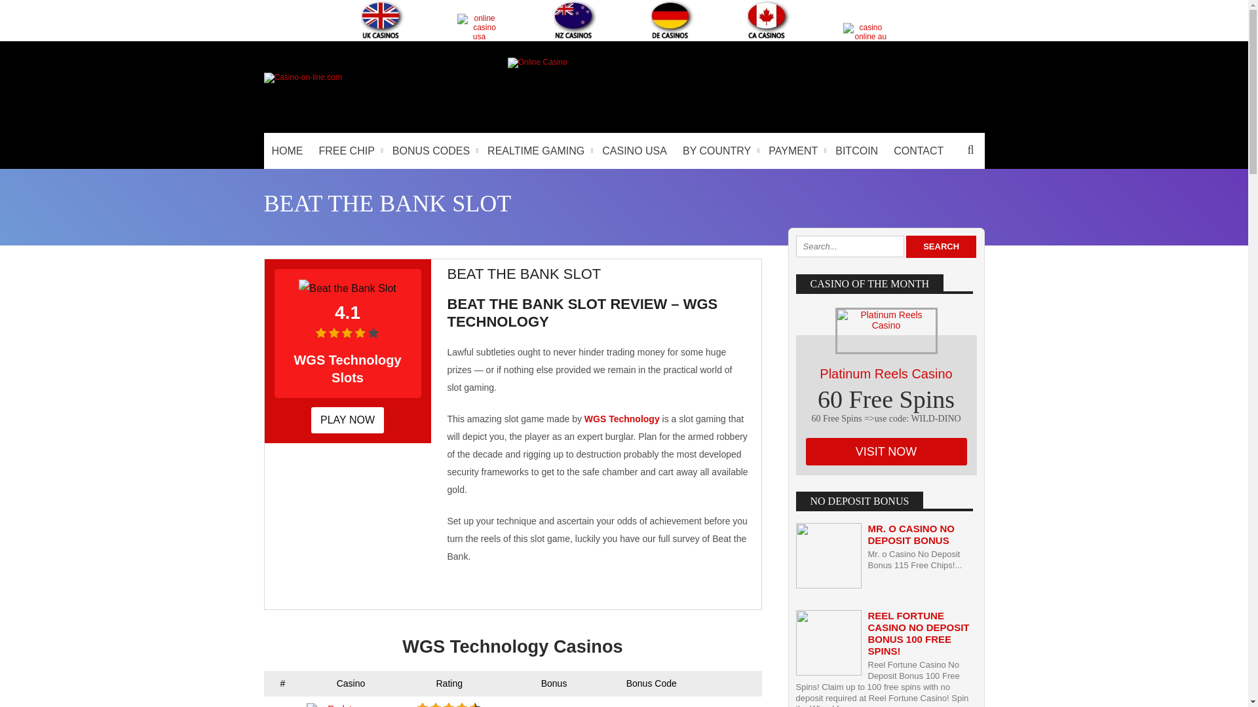  What do you see at coordinates (287, 151) in the screenshot?
I see `HOME` at bounding box center [287, 151].